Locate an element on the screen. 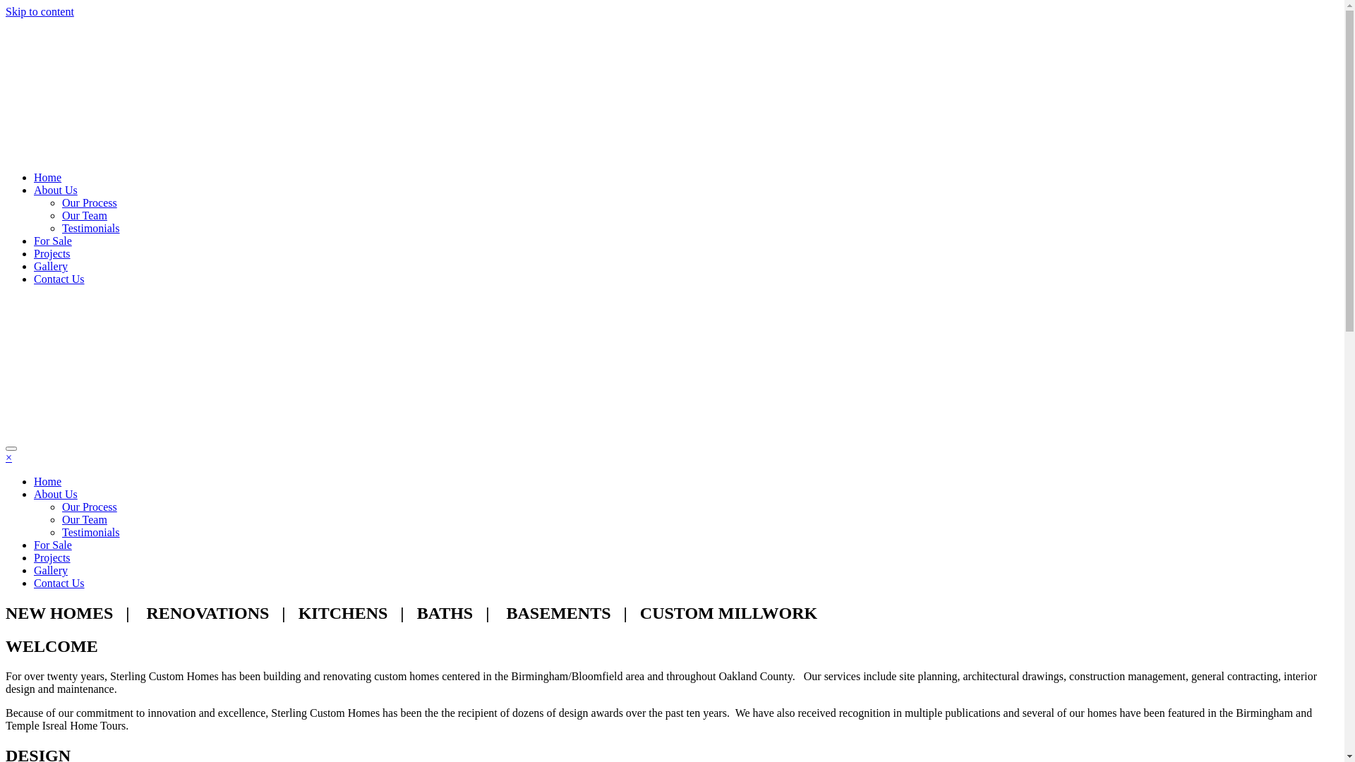 This screenshot has height=762, width=1355. Projects is located at coordinates (52, 557).